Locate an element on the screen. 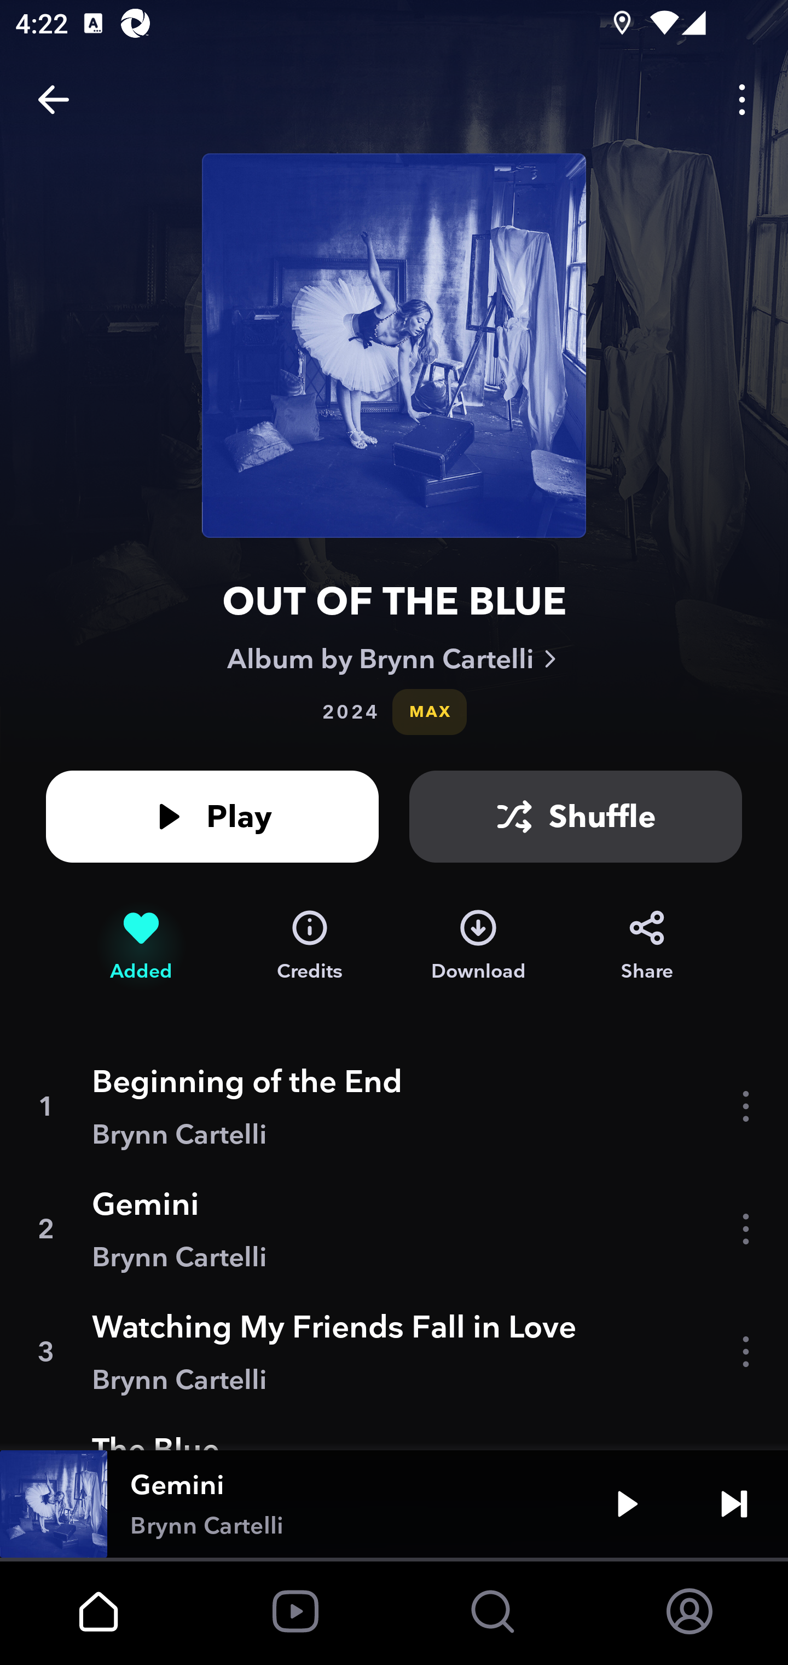 The width and height of the screenshot is (788, 1665). Gemini Brynn Cartelli Play is located at coordinates (394, 1504).